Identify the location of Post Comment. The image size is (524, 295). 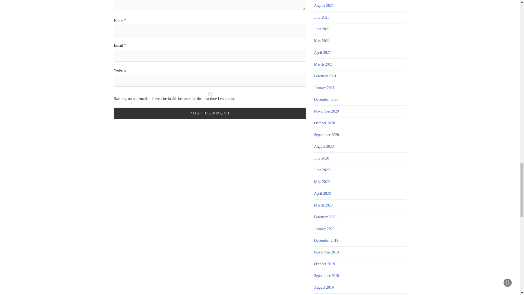
(210, 113).